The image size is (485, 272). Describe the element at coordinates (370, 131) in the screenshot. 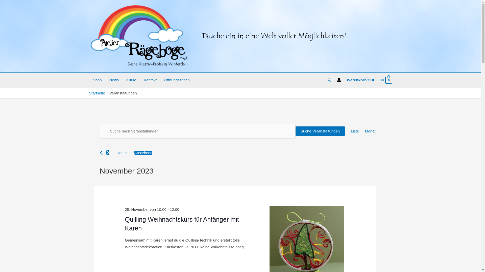

I see `Monat` at that location.